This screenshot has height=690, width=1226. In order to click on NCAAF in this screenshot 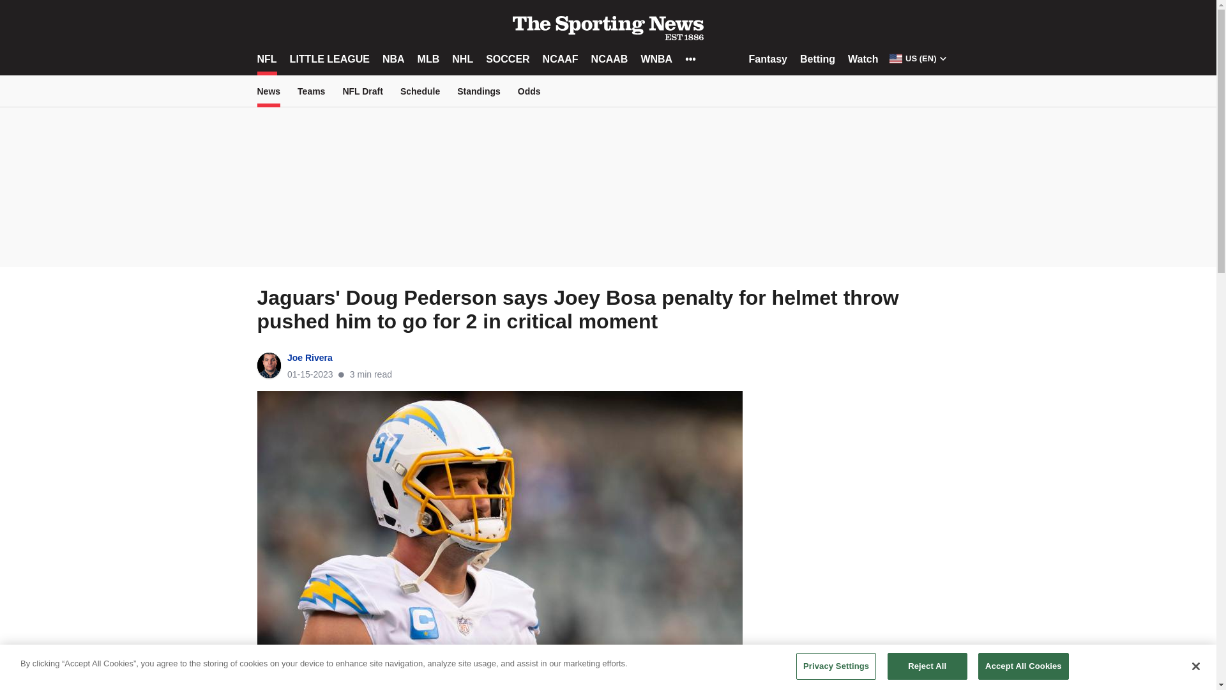, I will do `click(561, 59)`.